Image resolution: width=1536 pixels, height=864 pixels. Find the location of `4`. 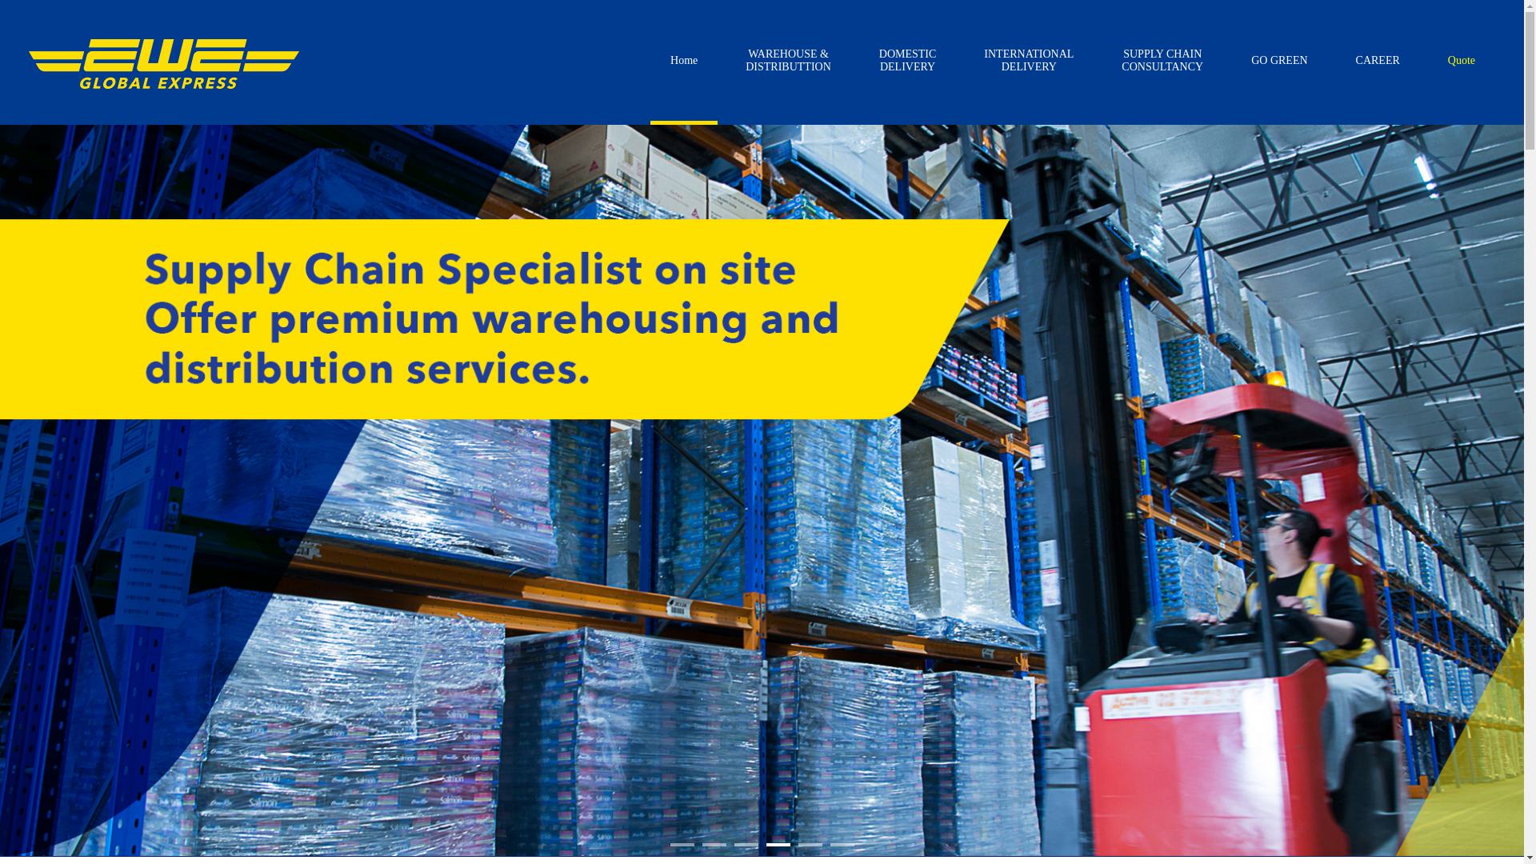

4 is located at coordinates (778, 845).